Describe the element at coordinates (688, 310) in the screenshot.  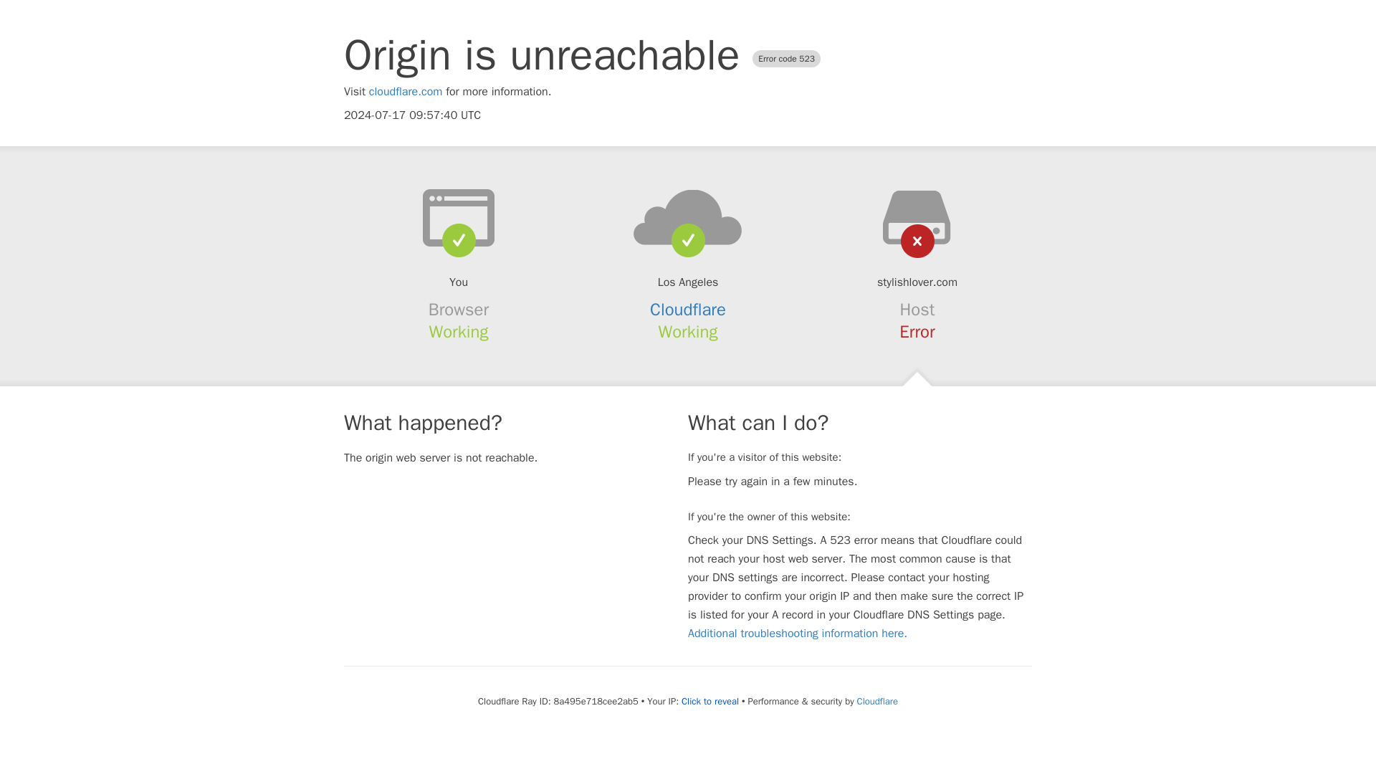
I see `Cloudflare` at that location.